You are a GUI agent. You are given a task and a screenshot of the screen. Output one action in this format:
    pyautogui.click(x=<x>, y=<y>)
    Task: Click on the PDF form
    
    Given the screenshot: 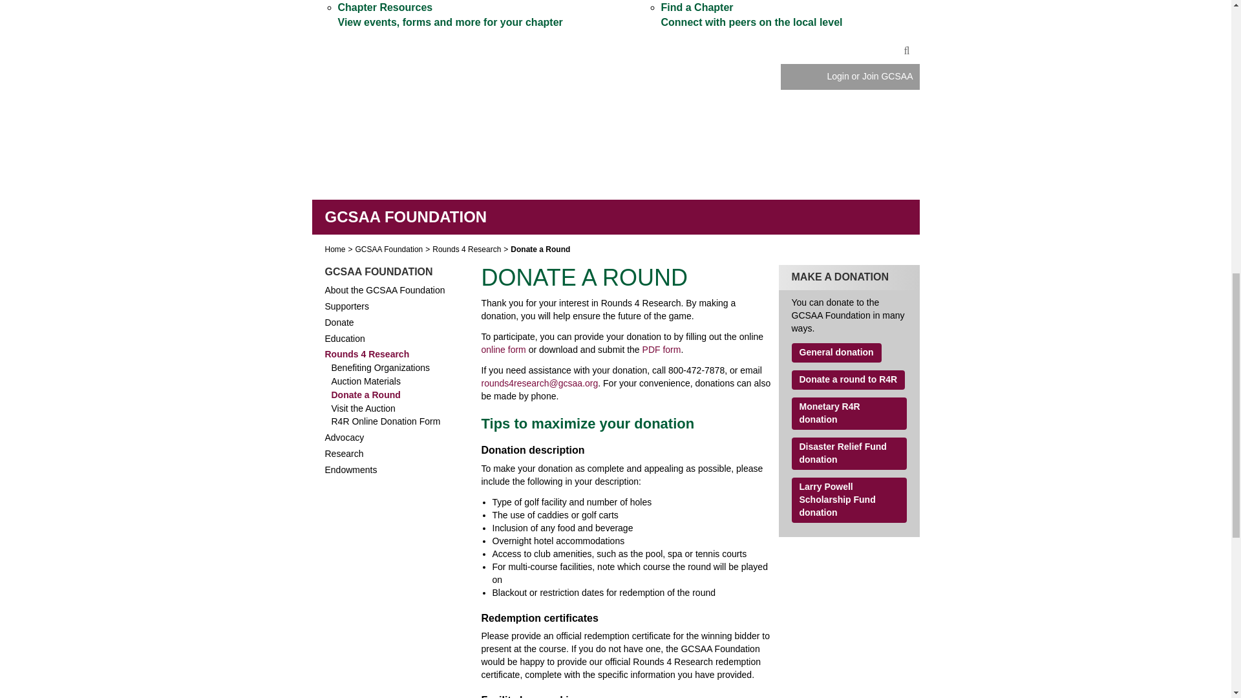 What is the action you would take?
    pyautogui.click(x=662, y=349)
    